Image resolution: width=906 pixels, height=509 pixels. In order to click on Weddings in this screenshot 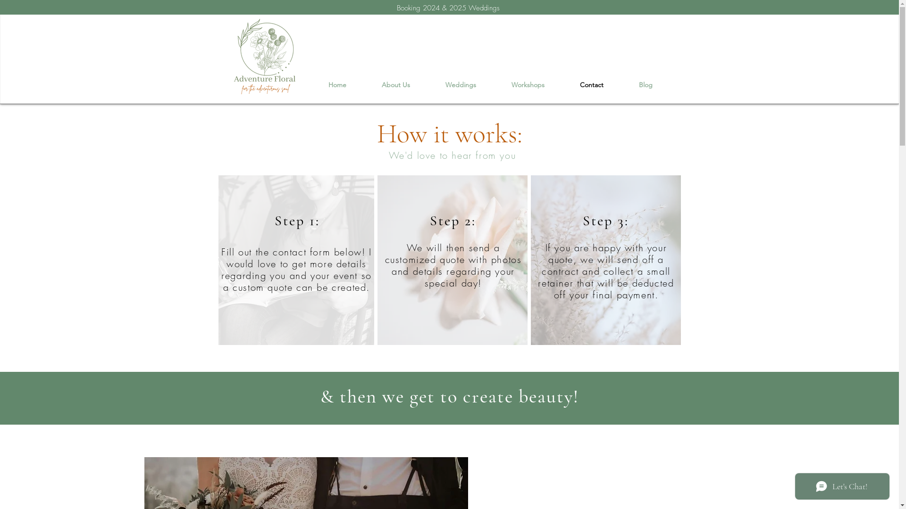, I will do `click(461, 85)`.